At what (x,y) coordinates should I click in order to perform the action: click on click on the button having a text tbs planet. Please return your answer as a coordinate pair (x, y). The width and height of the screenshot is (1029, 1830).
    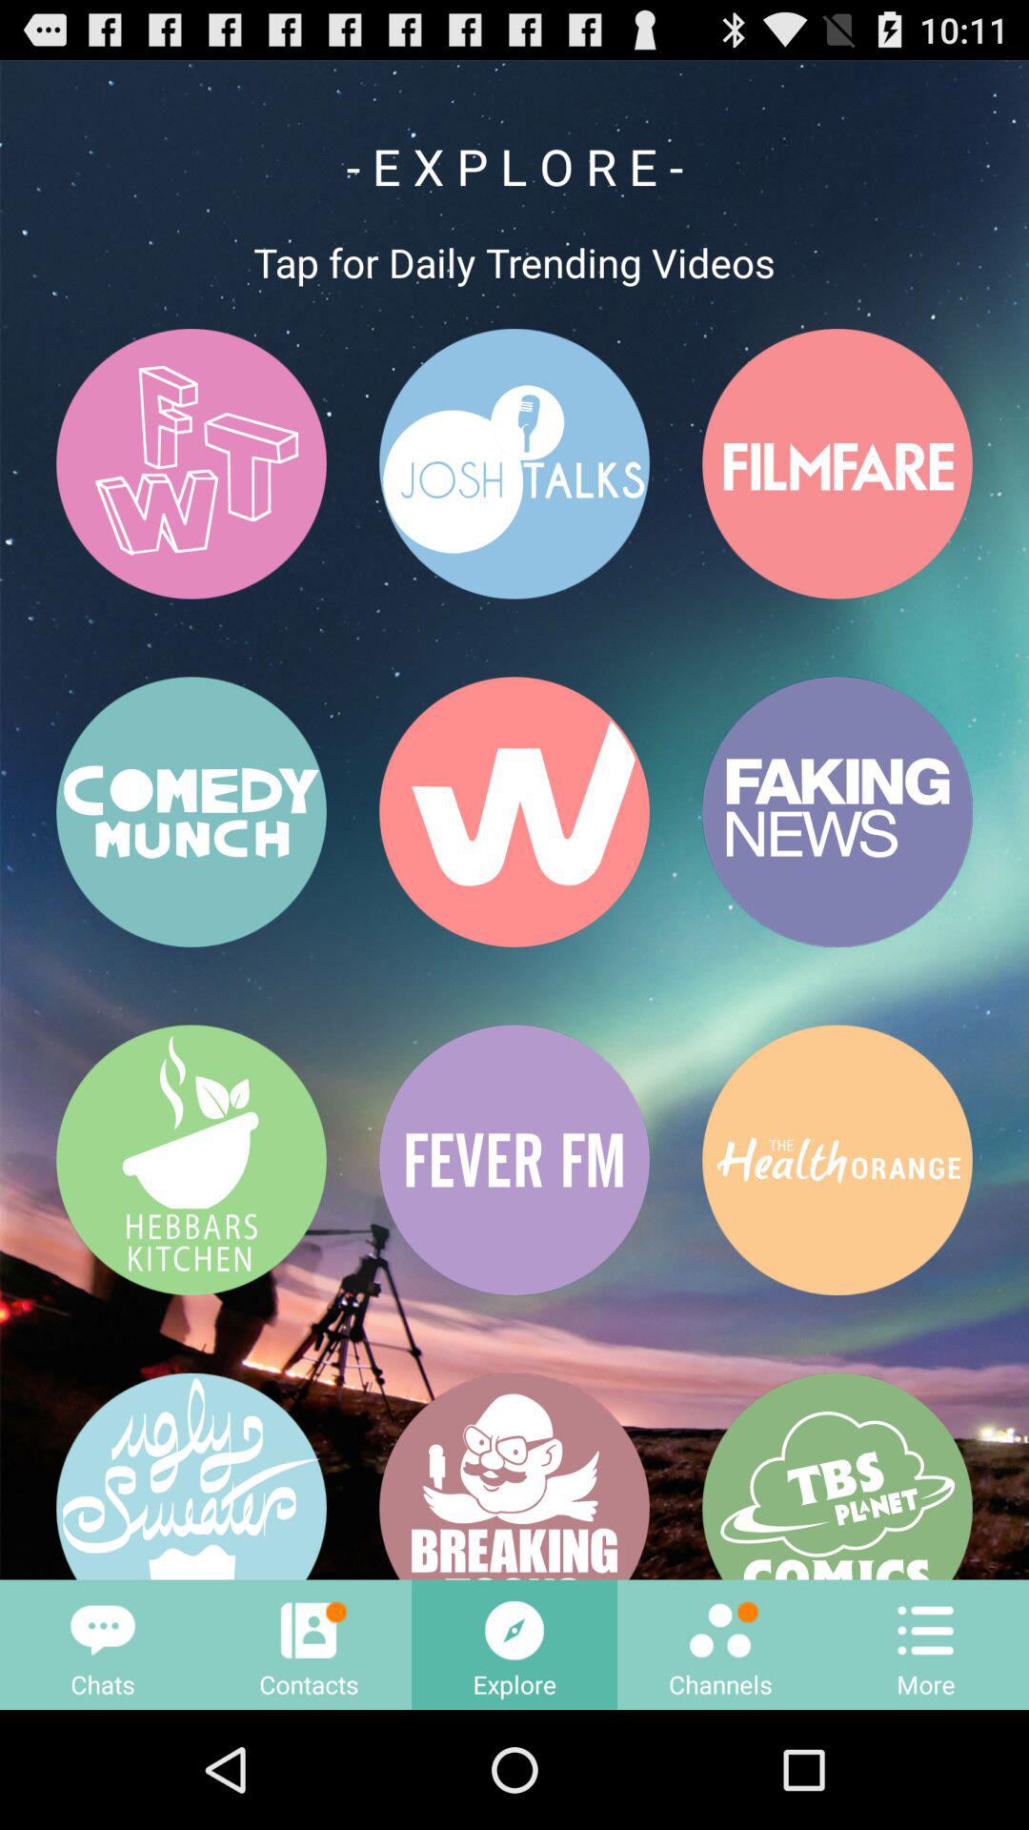
    Looking at the image, I should click on (837, 1477).